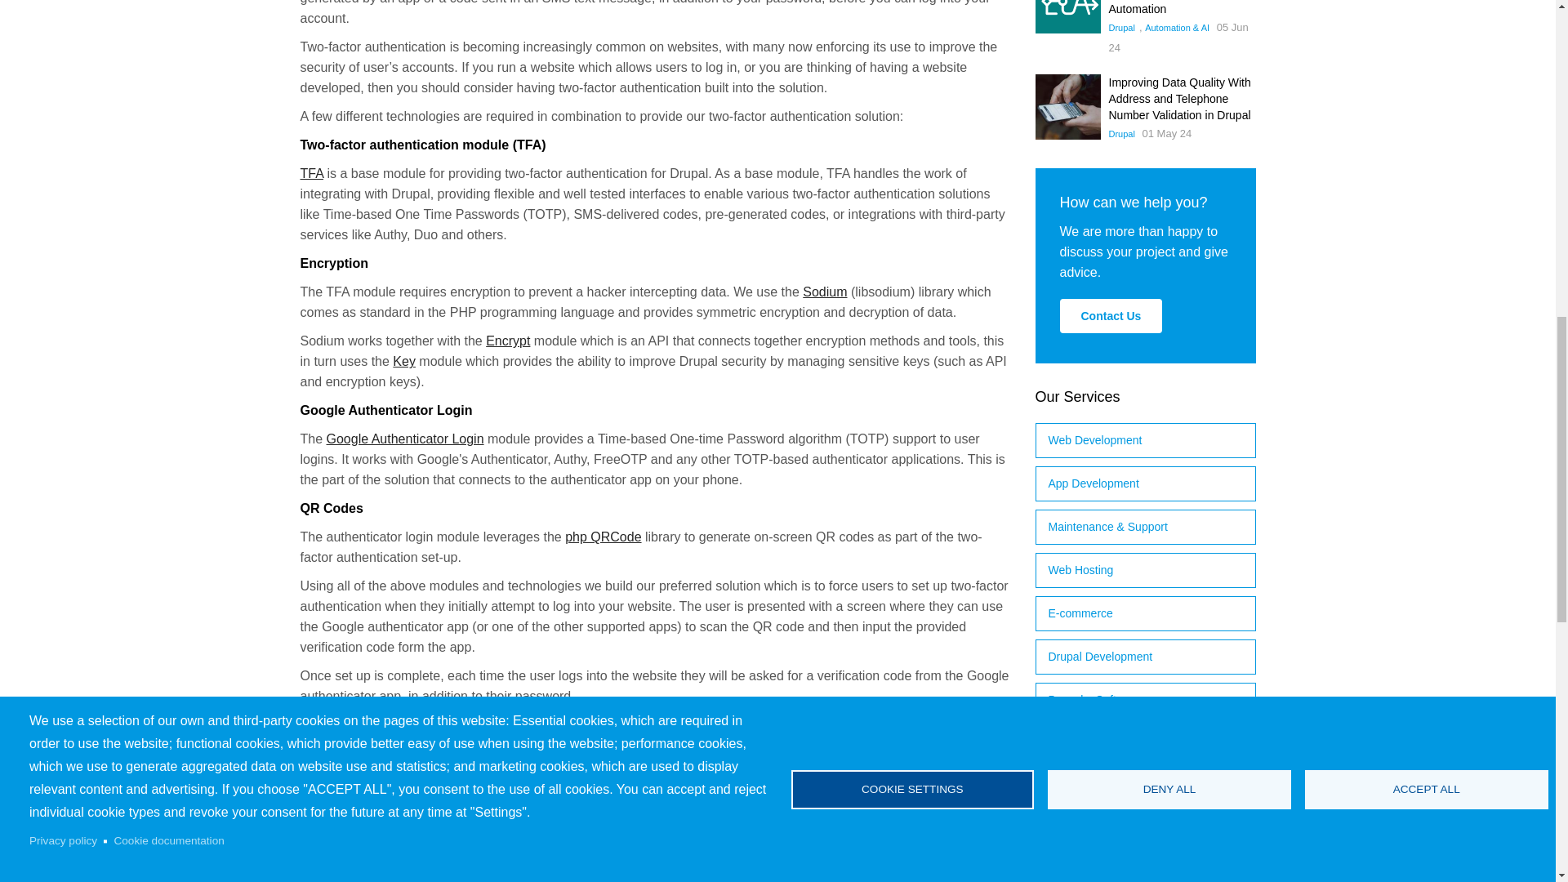 This screenshot has width=1568, height=882. I want to click on php QRCode, so click(603, 537).